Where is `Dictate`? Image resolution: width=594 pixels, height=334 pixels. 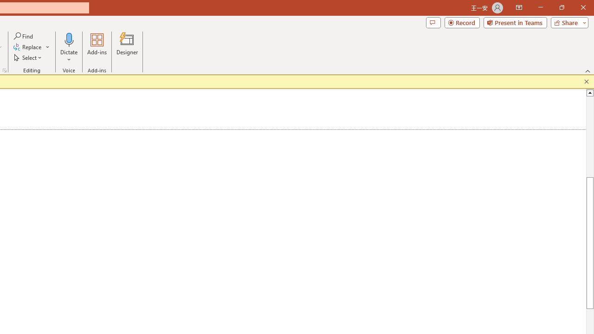
Dictate is located at coordinates (69, 39).